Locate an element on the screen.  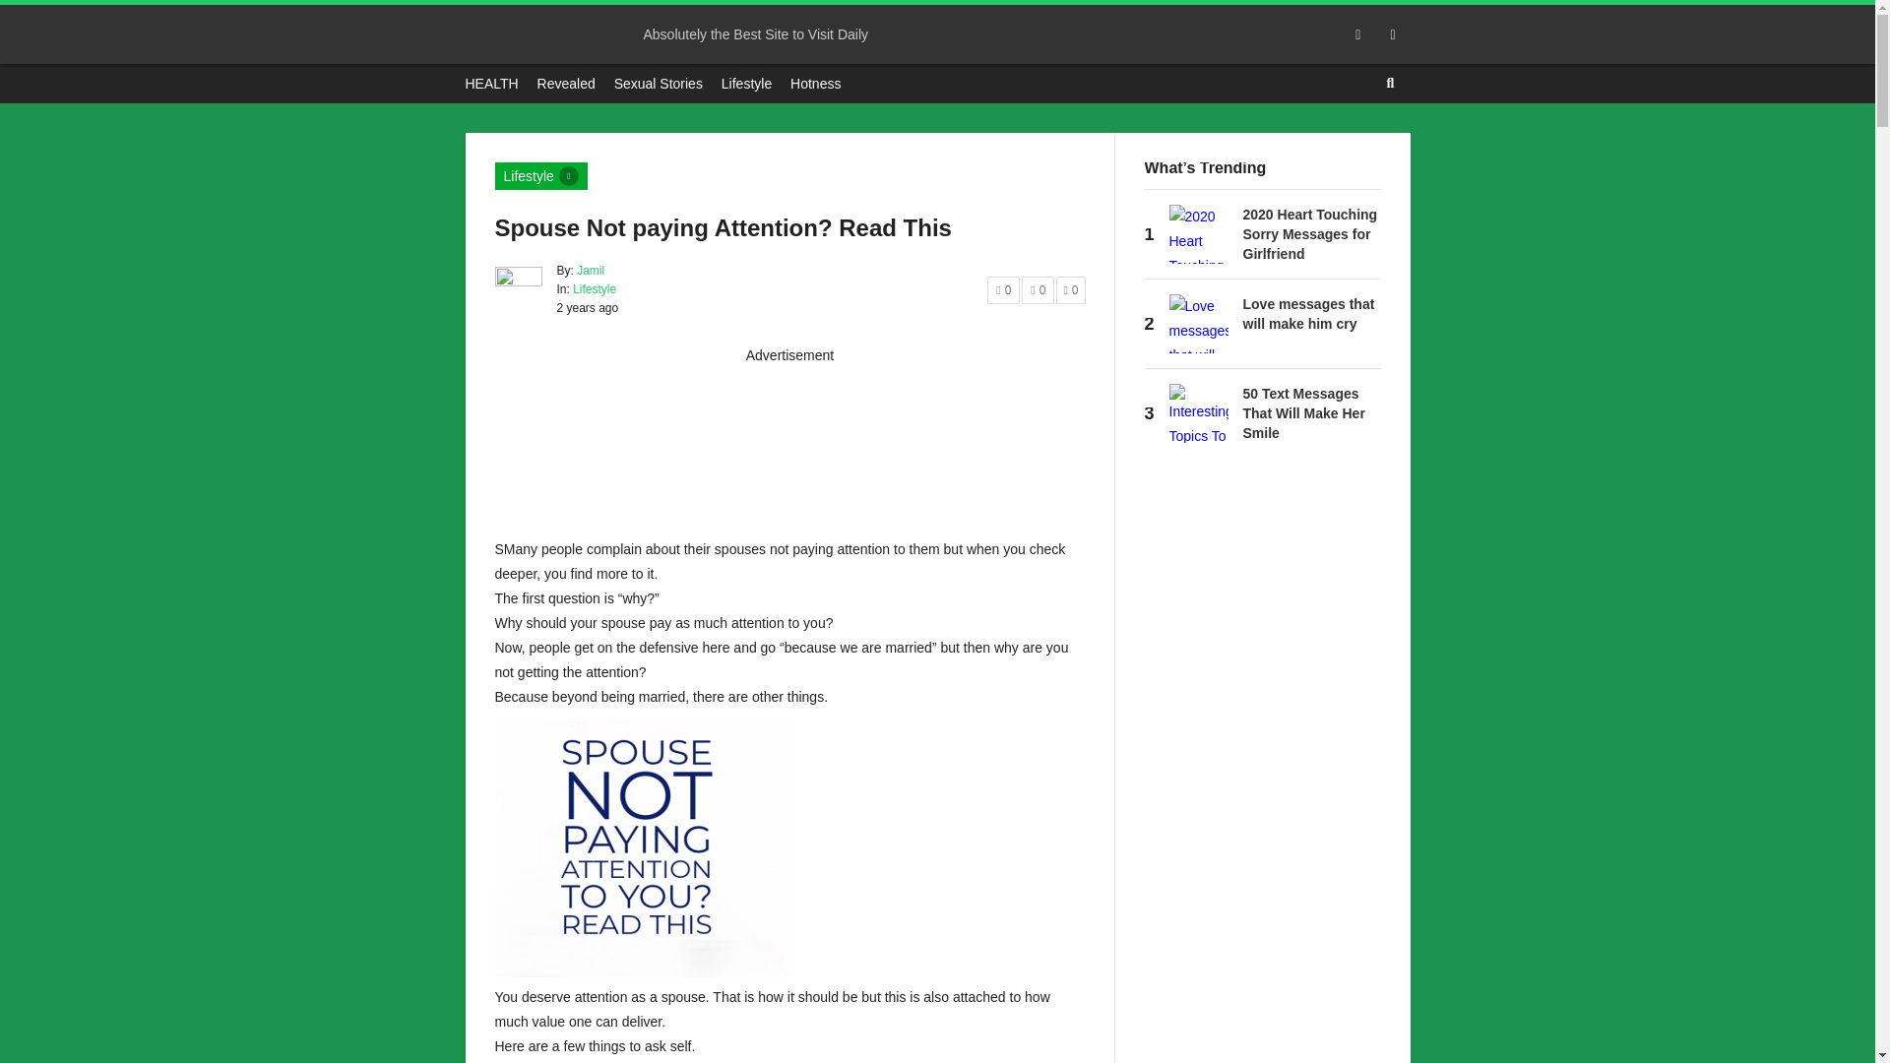
0 is located at coordinates (1003, 289).